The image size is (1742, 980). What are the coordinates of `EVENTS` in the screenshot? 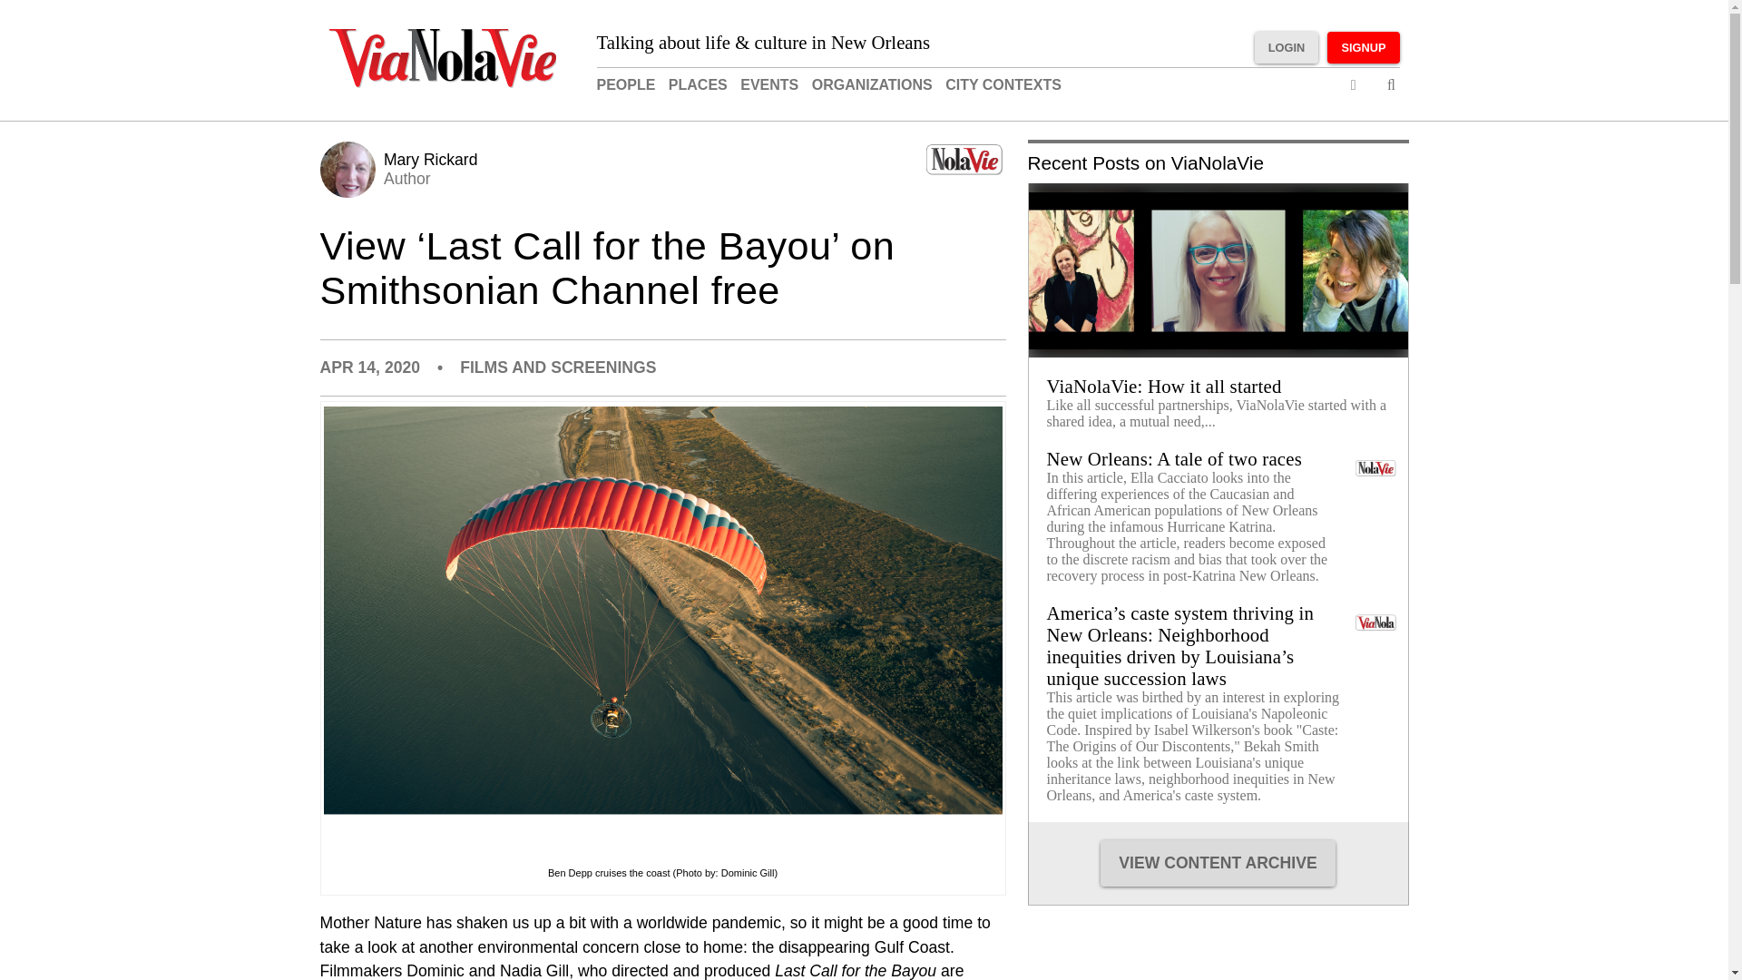 It's located at (769, 84).